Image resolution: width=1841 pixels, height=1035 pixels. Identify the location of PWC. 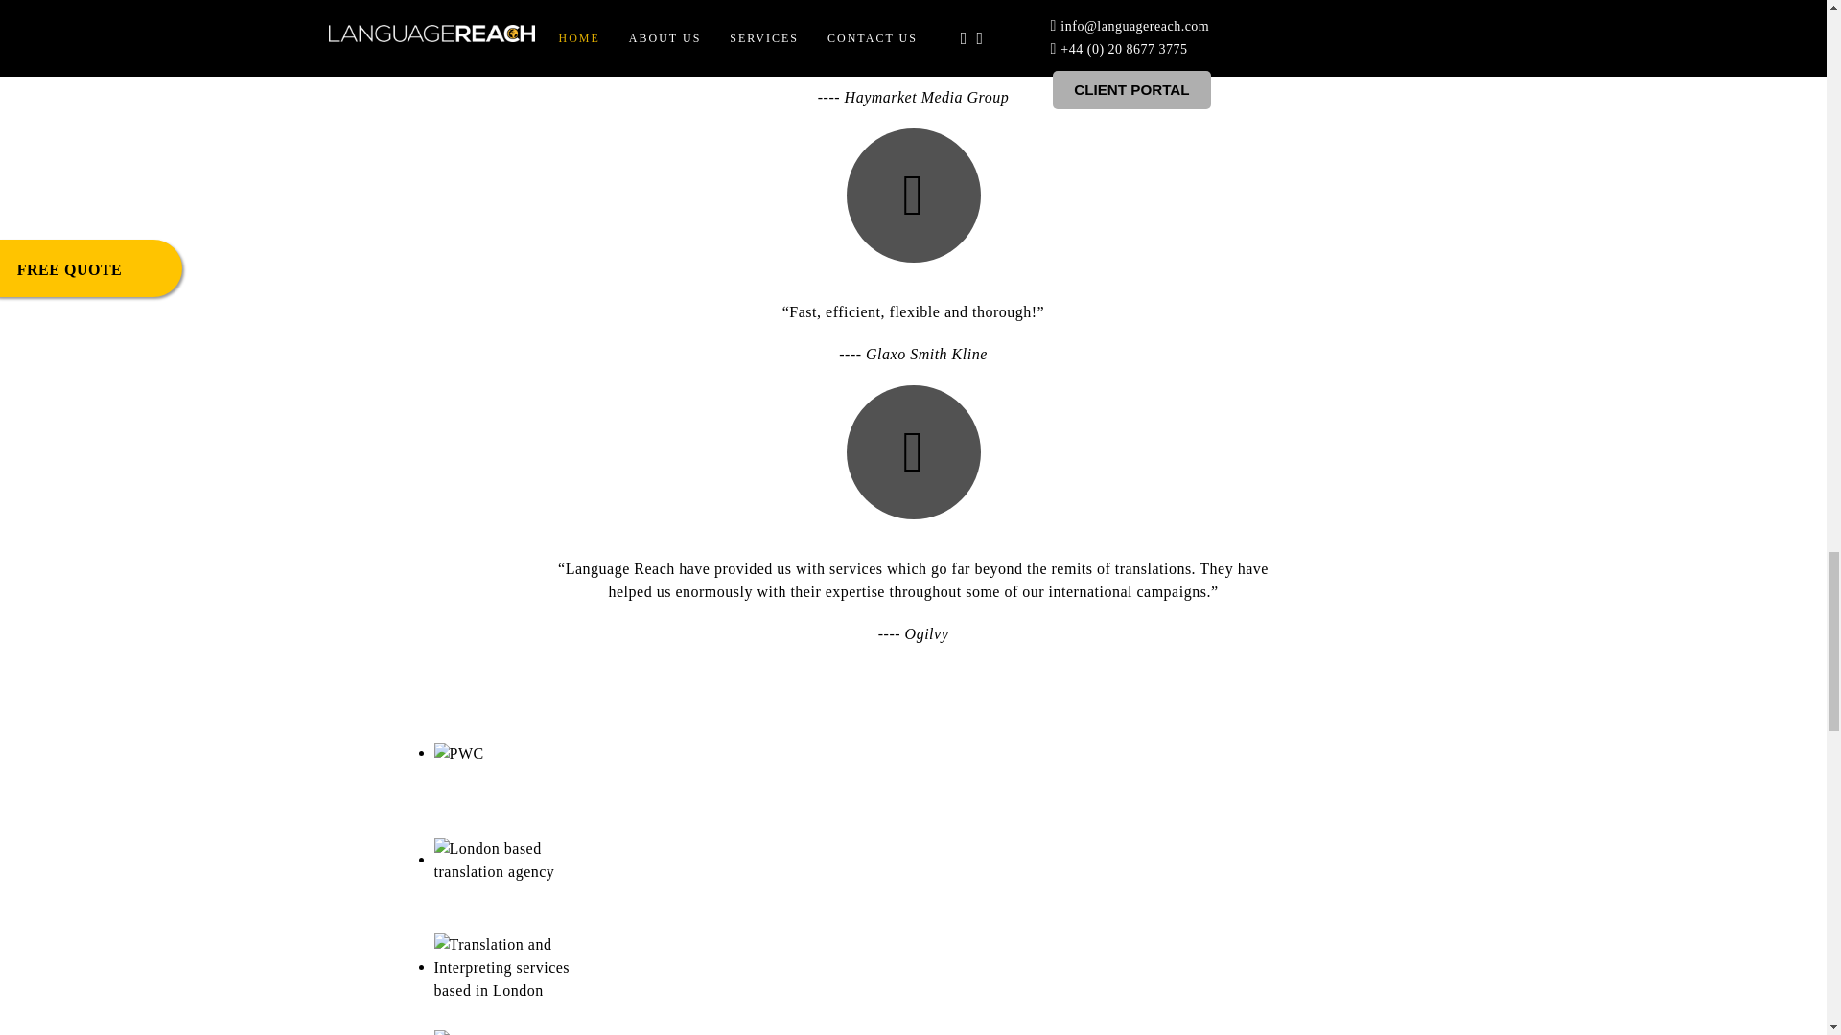
(457, 754).